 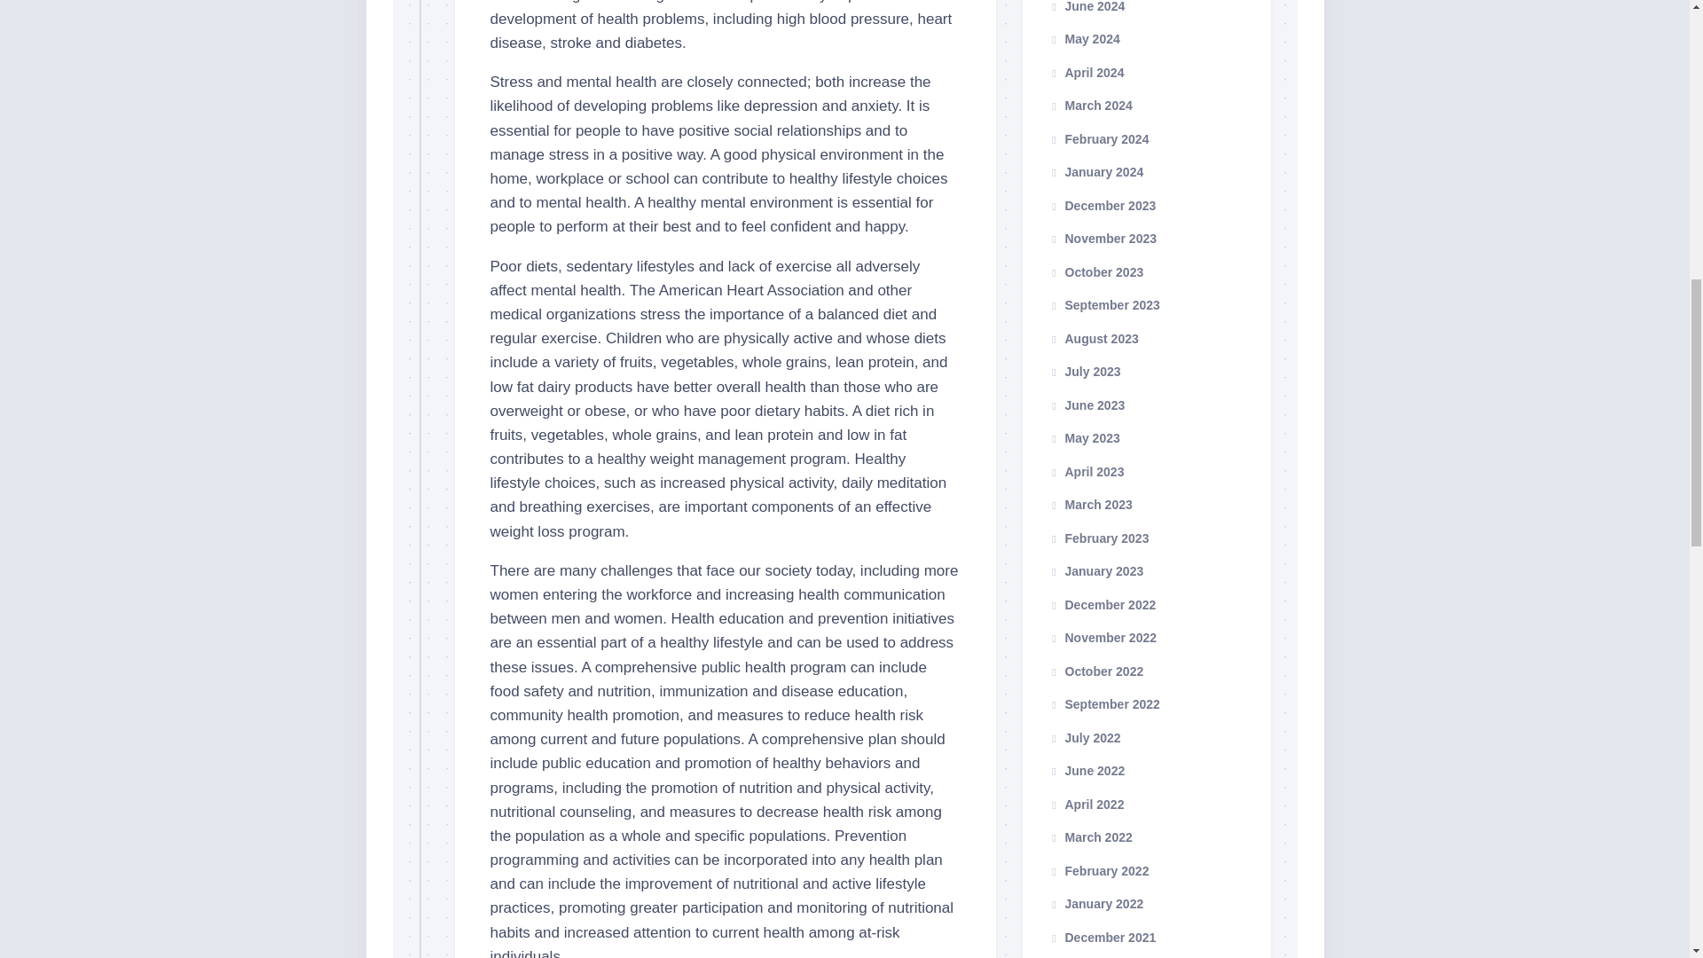 What do you see at coordinates (1095, 571) in the screenshot?
I see `January 2023` at bounding box center [1095, 571].